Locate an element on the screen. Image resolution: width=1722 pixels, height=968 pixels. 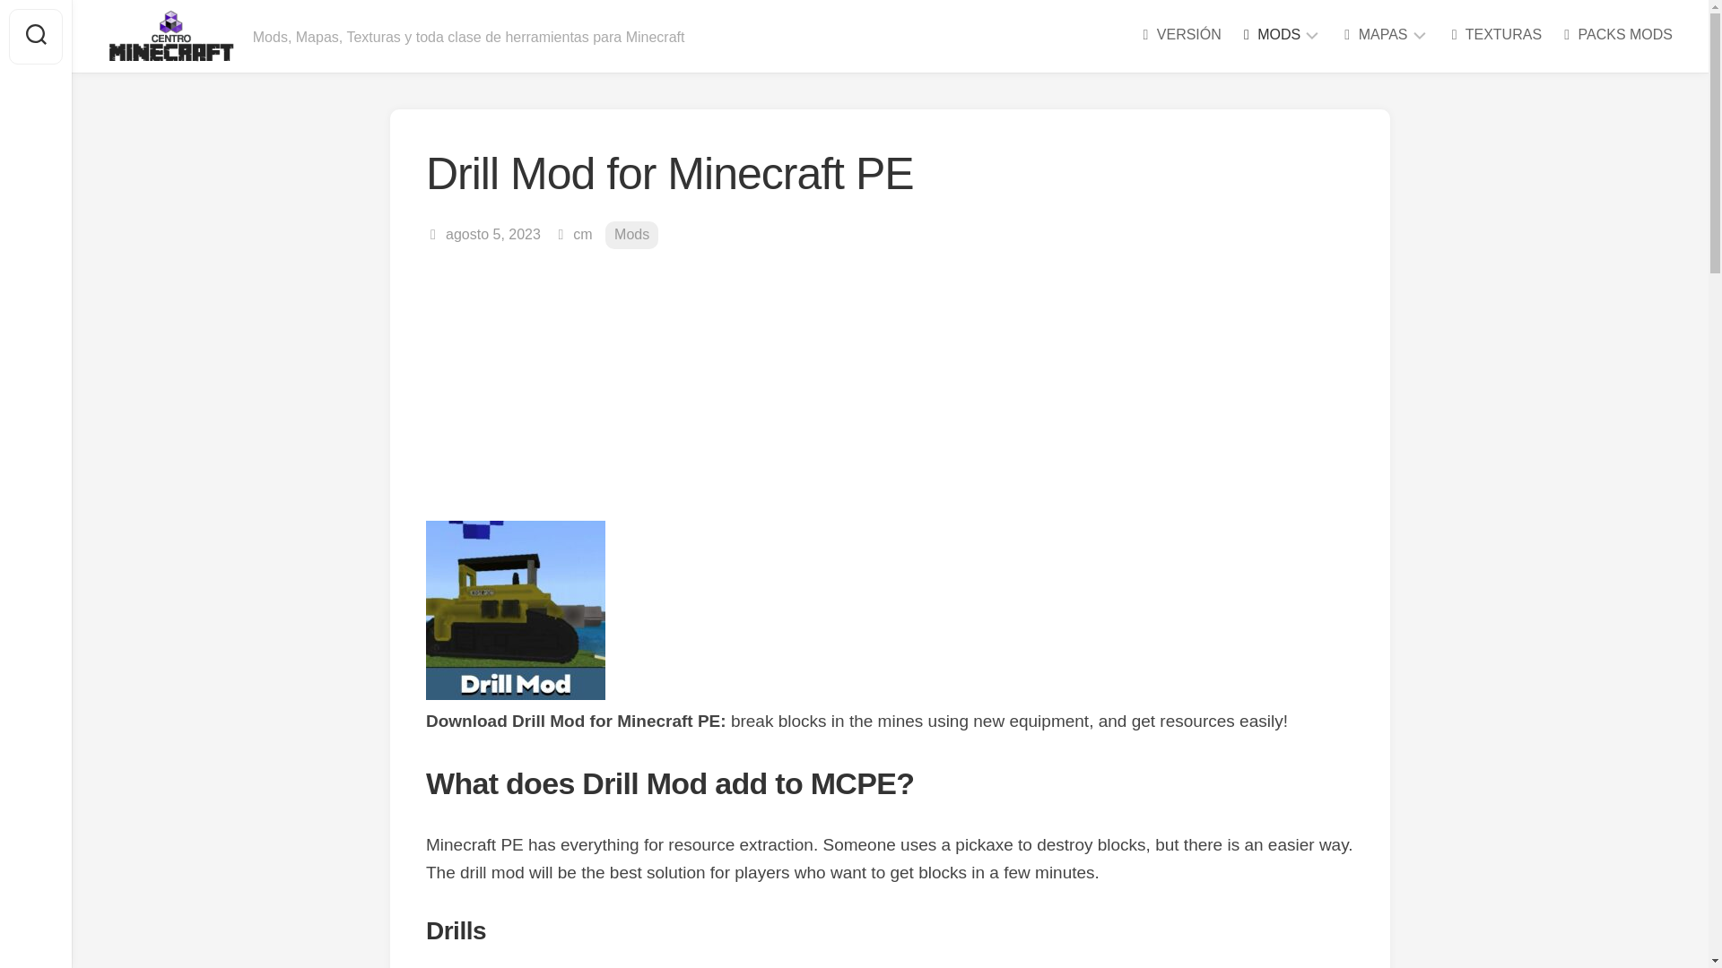
MAPAS is located at coordinates (1372, 34).